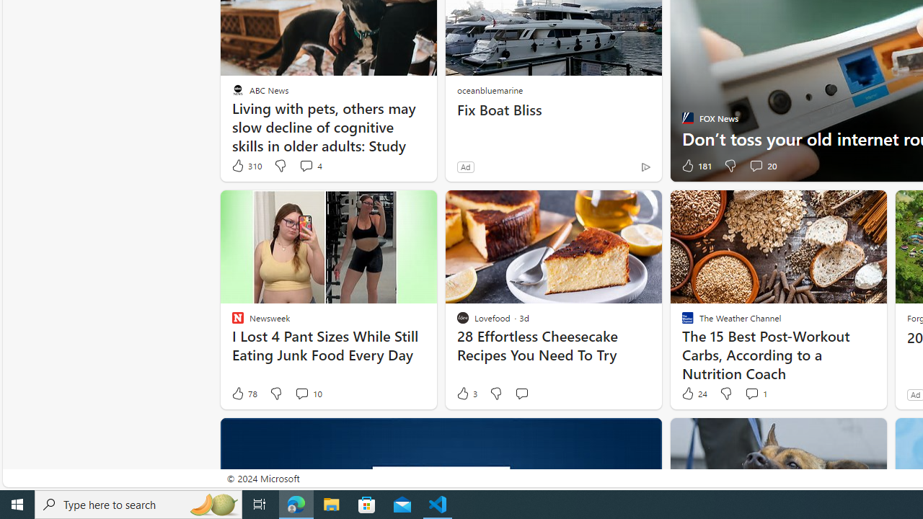 The width and height of the screenshot is (923, 519). What do you see at coordinates (246, 166) in the screenshot?
I see `310 Like` at bounding box center [246, 166].